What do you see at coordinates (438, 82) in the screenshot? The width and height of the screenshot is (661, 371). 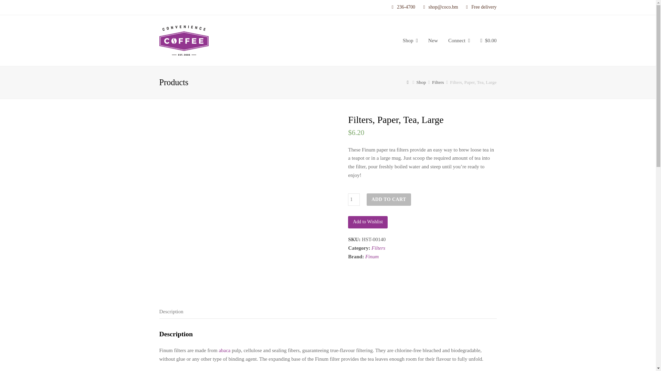 I see `Filters` at bounding box center [438, 82].